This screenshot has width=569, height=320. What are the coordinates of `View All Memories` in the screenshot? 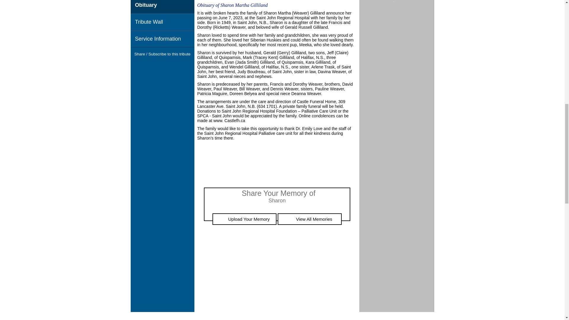 It's located at (309, 219).